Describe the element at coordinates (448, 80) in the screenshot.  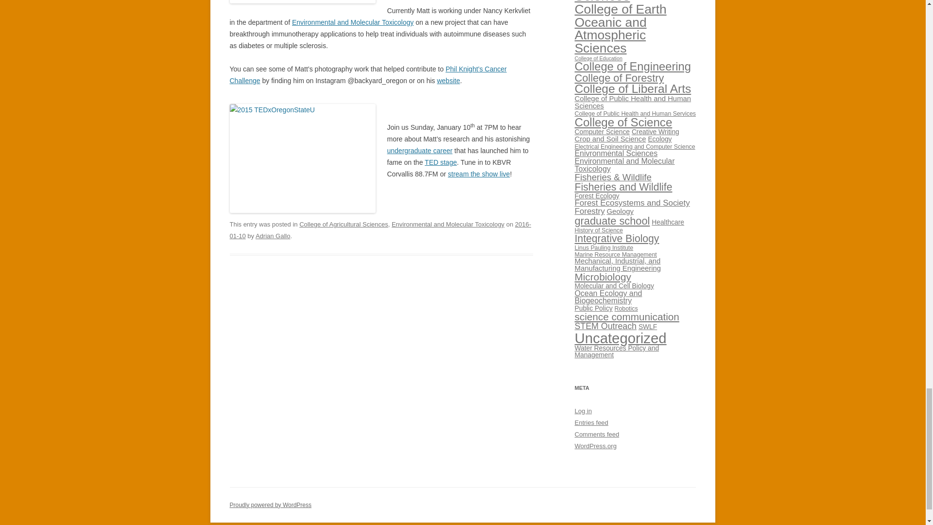
I see `website` at that location.